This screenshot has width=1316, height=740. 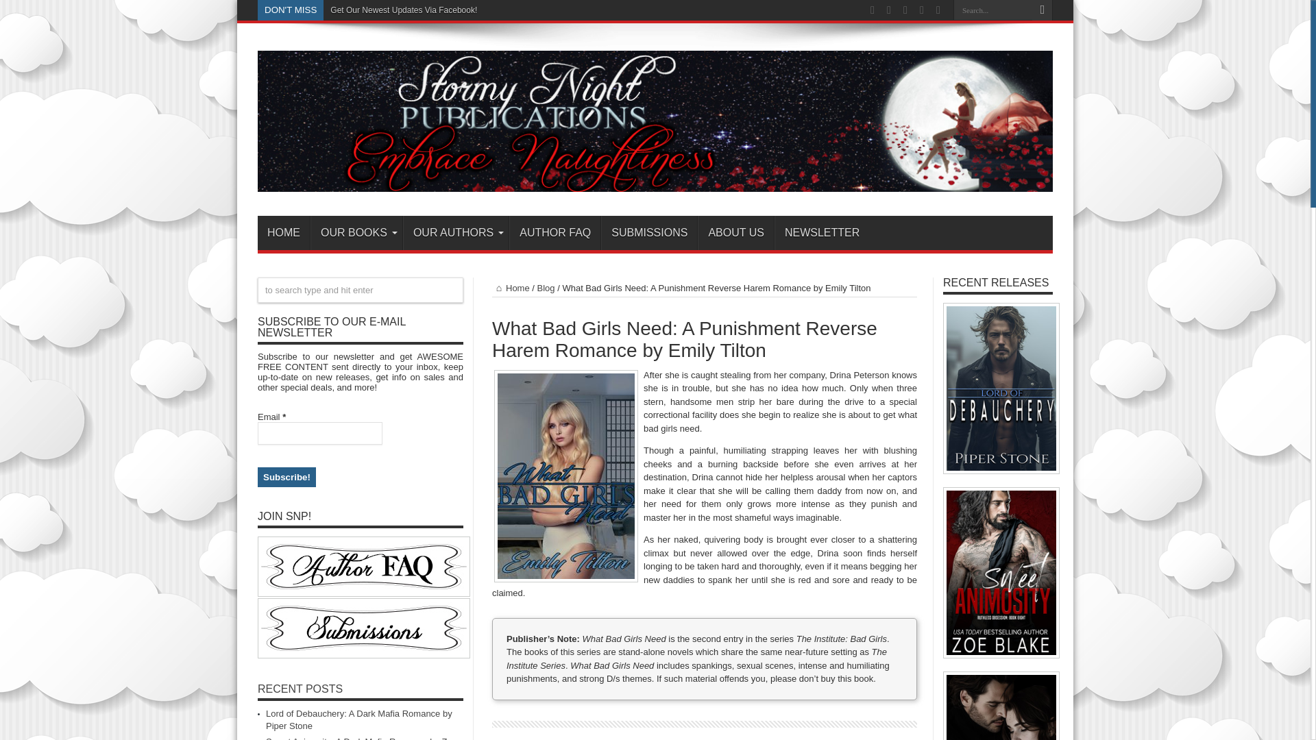 What do you see at coordinates (361, 290) in the screenshot?
I see `to search type and hit enter` at bounding box center [361, 290].